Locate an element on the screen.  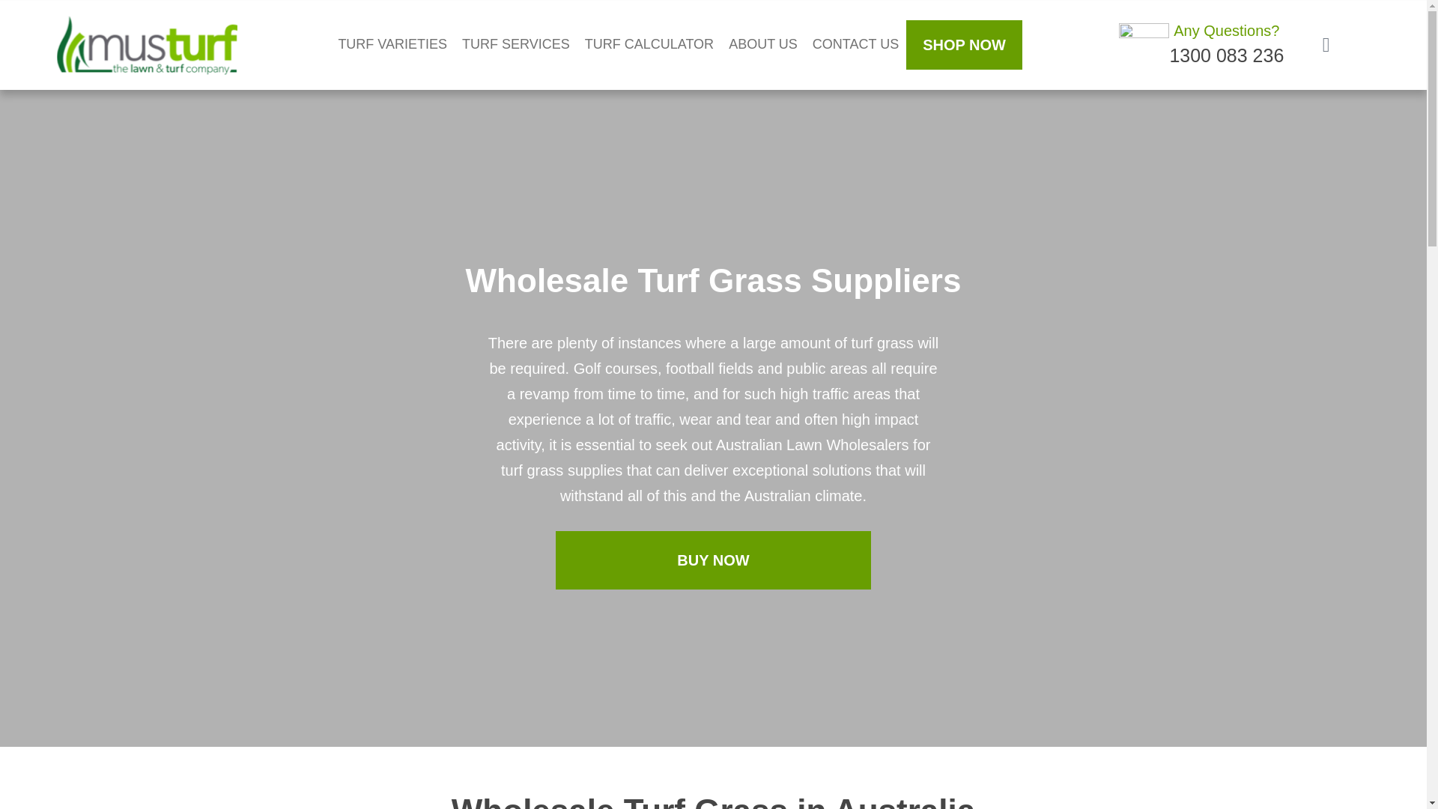
ABOUT US is located at coordinates (763, 45).